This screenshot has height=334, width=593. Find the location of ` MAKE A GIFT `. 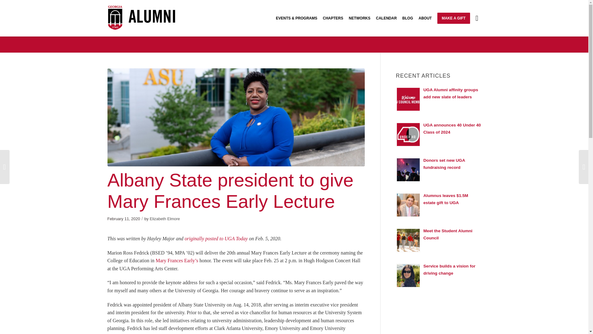

 MAKE A GIFT  is located at coordinates (453, 18).